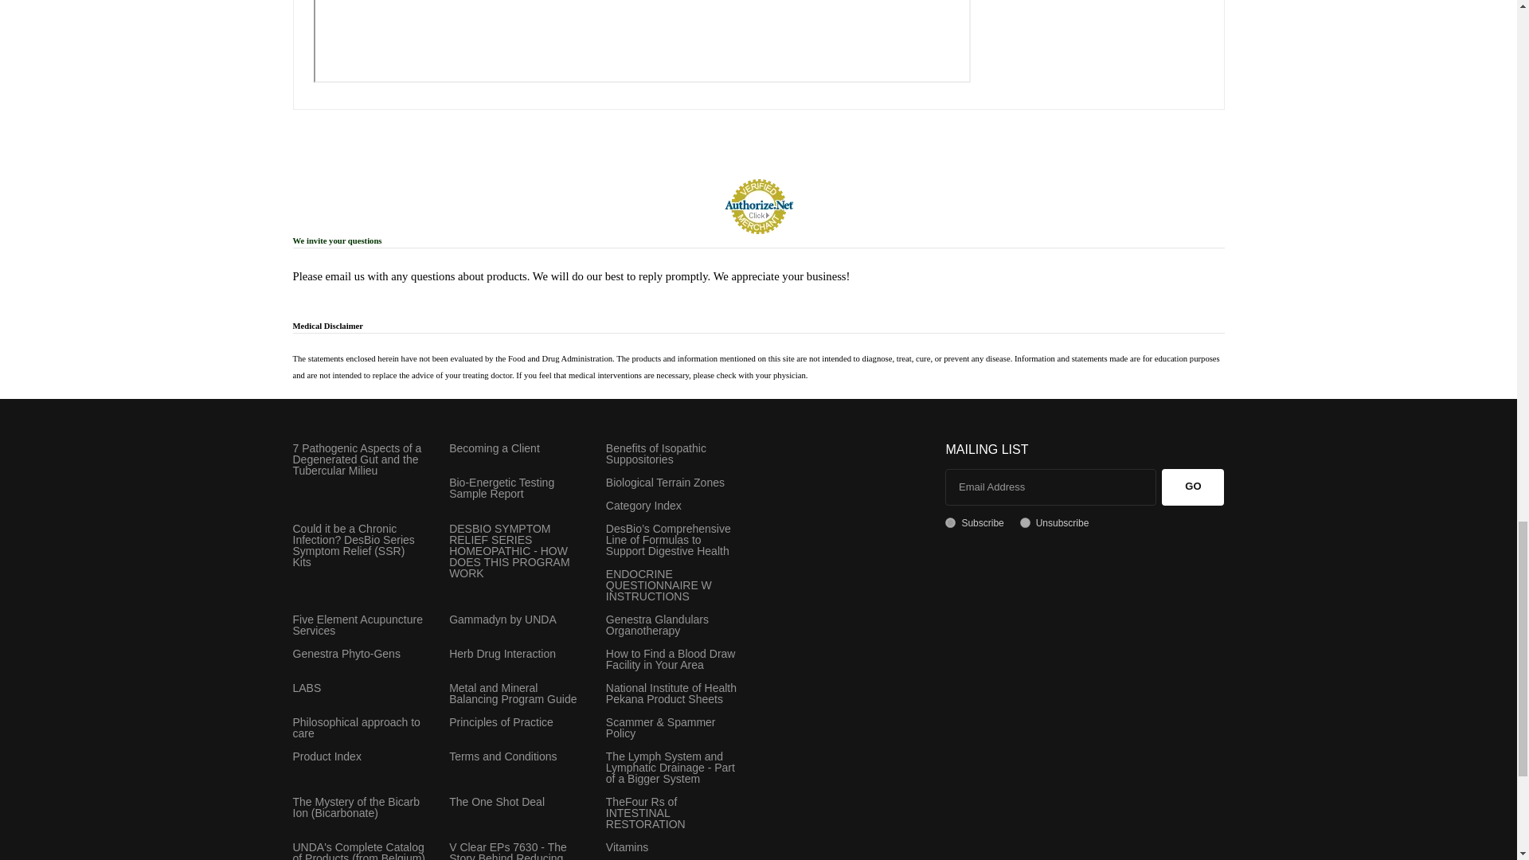 This screenshot has width=1529, height=860. Describe the element at coordinates (950, 522) in the screenshot. I see `1` at that location.